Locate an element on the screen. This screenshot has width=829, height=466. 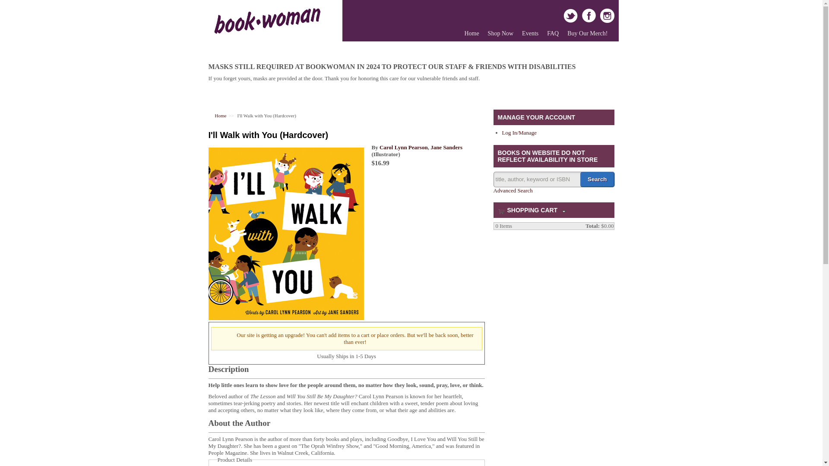
Home is located at coordinates (471, 34).